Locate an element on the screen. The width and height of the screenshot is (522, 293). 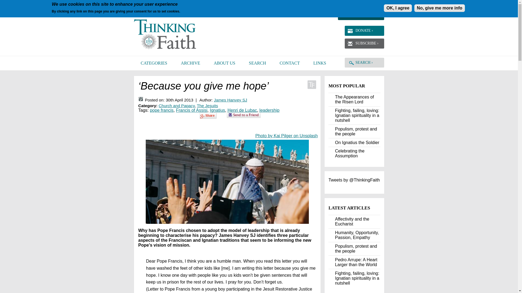
JESUITS is located at coordinates (361, 10).